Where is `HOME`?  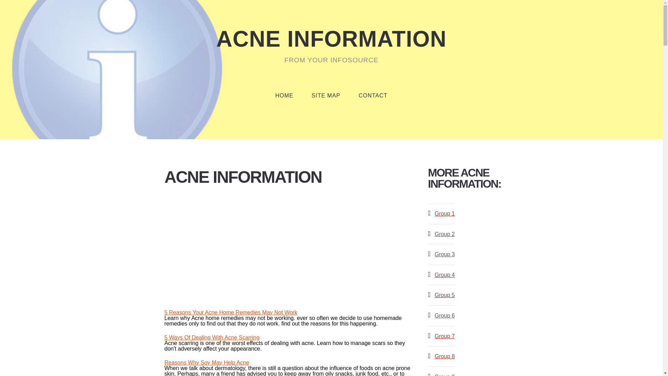
HOME is located at coordinates (284, 95).